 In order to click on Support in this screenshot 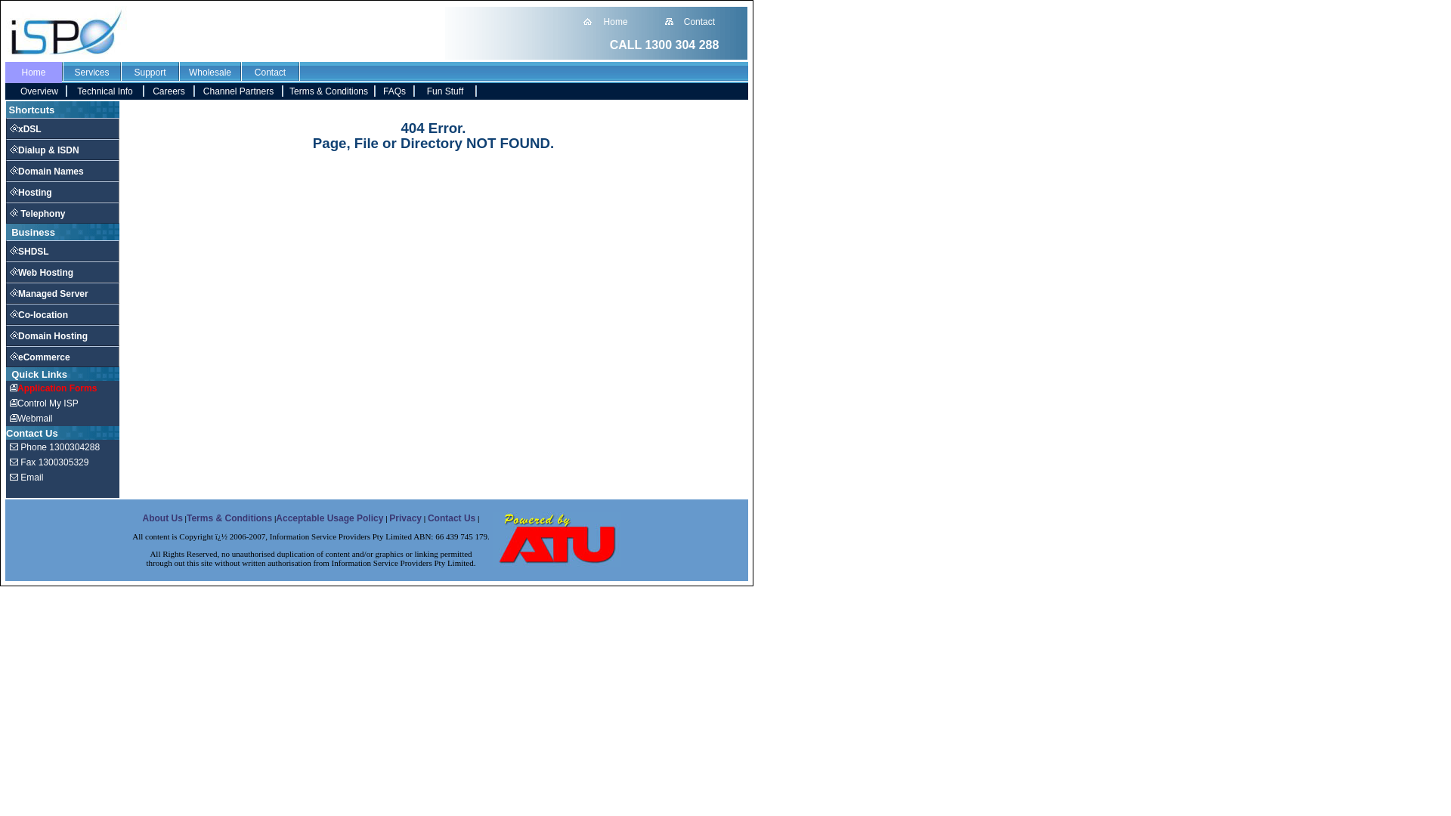, I will do `click(150, 73)`.